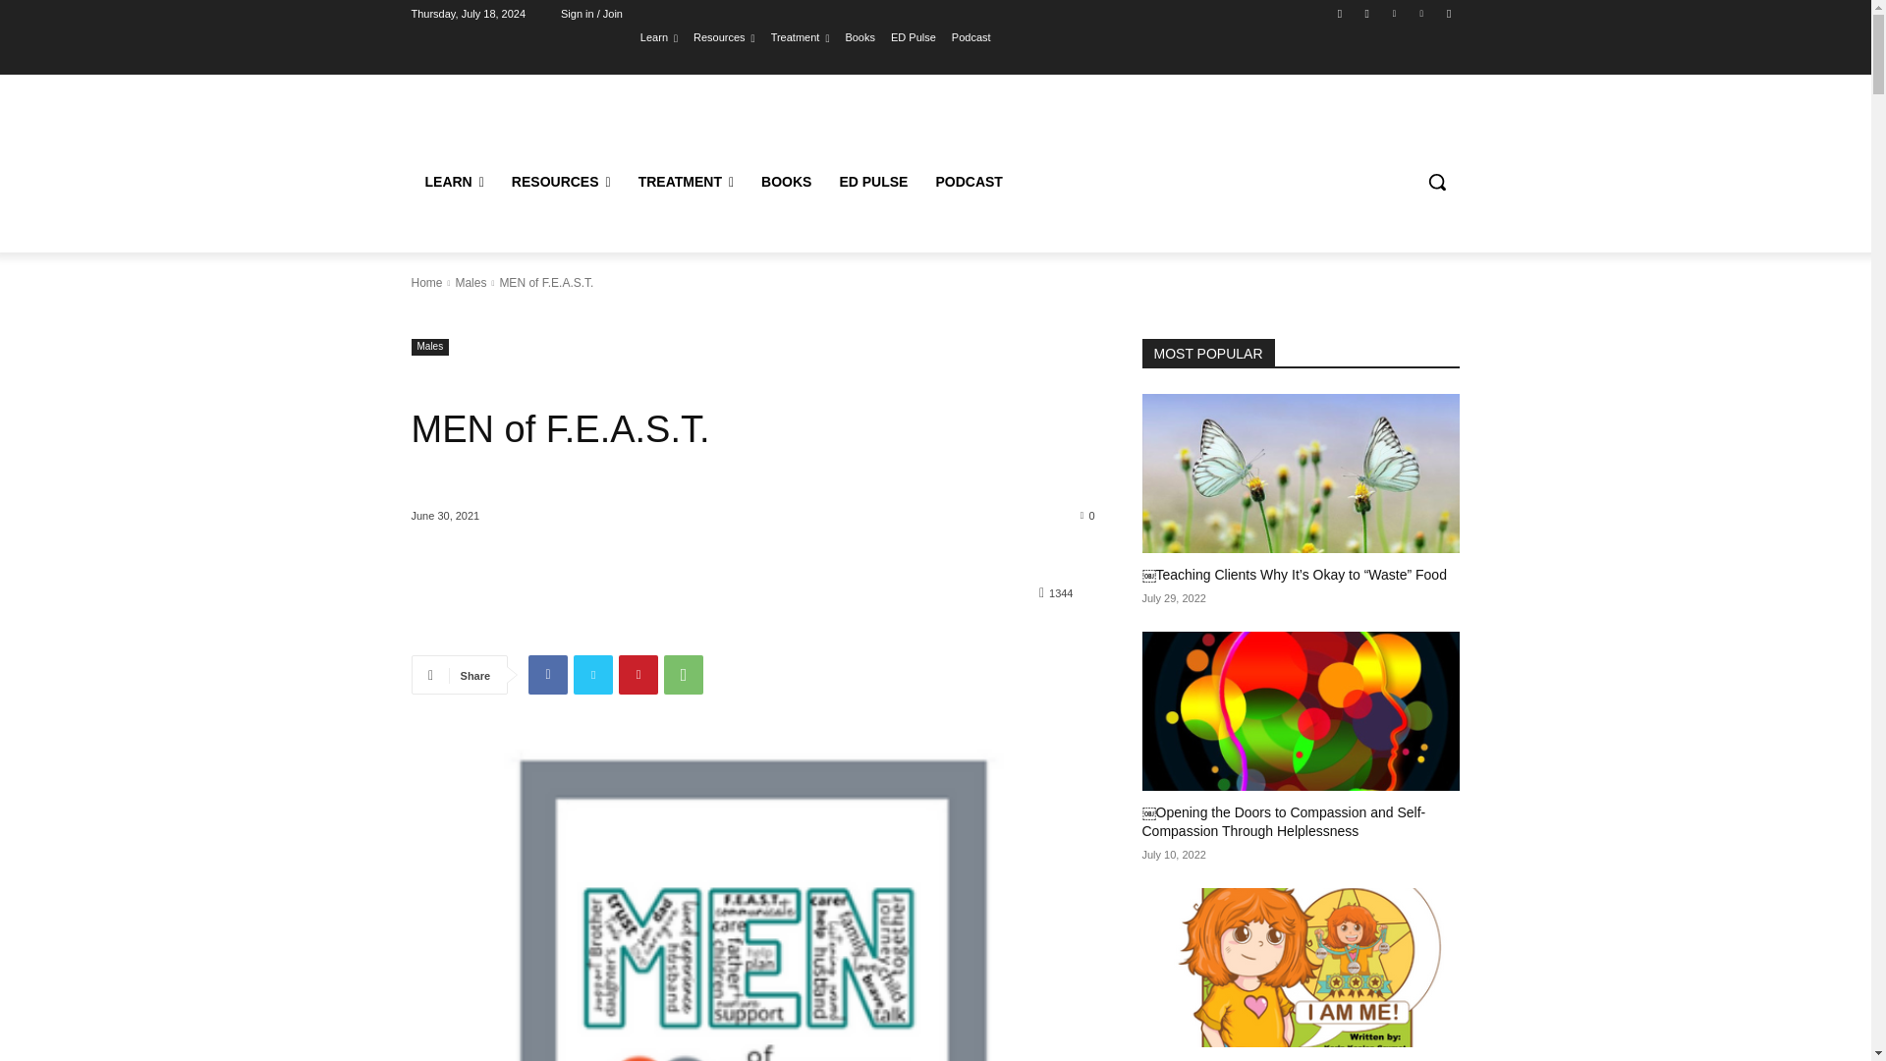 Image resolution: width=1886 pixels, height=1061 pixels. Describe the element at coordinates (1340, 13) in the screenshot. I see `Facebook` at that location.